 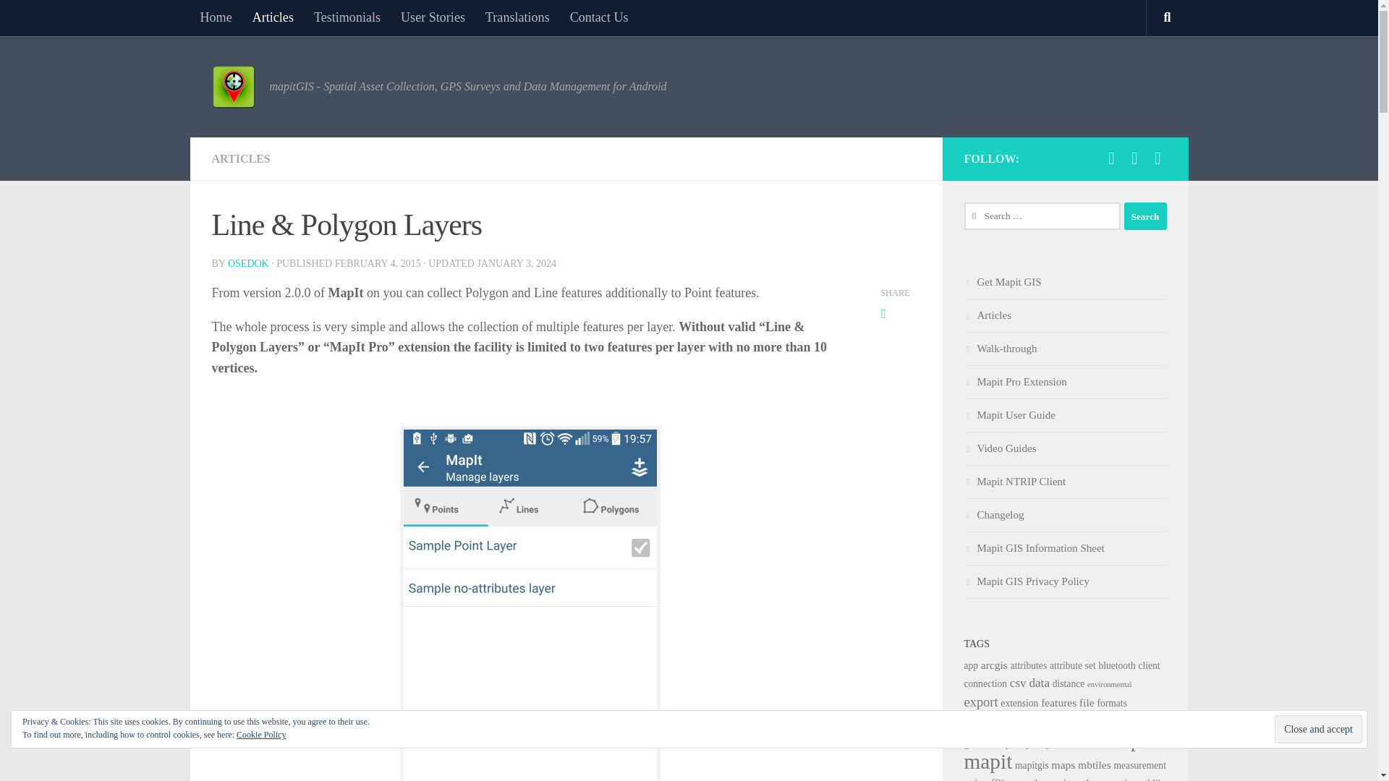 What do you see at coordinates (1157, 158) in the screenshot?
I see `Follow us on Google` at bounding box center [1157, 158].